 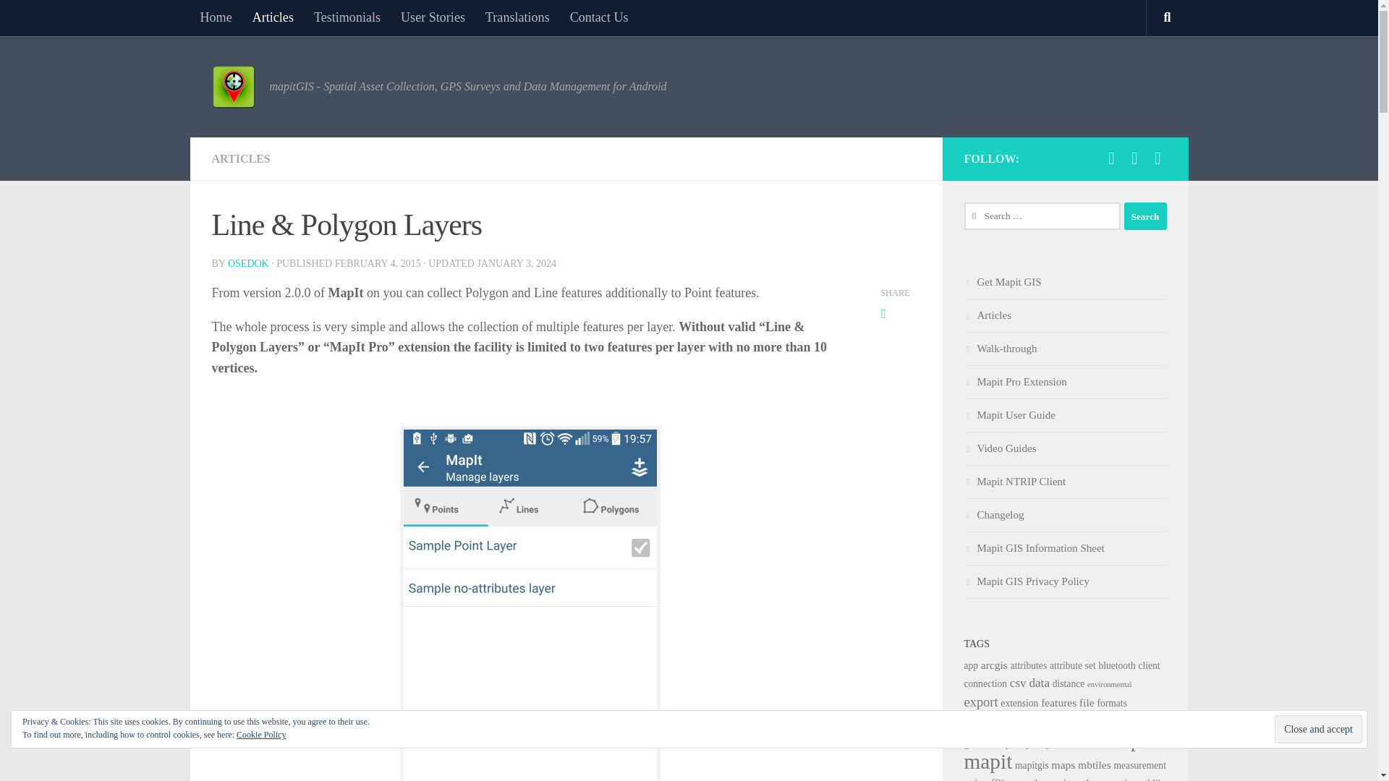 What do you see at coordinates (1157, 158) in the screenshot?
I see `Follow us on Google` at bounding box center [1157, 158].